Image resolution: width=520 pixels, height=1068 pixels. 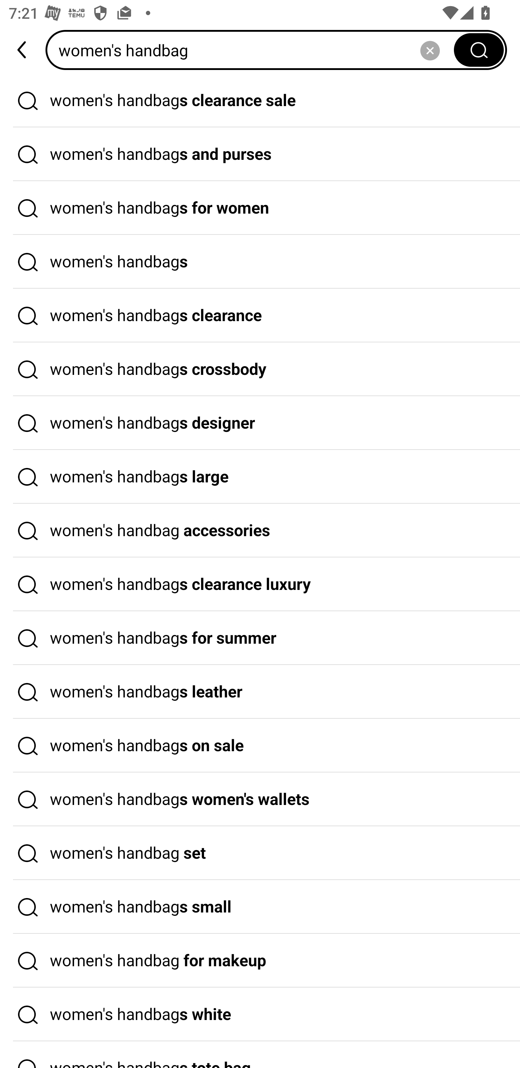 What do you see at coordinates (260, 315) in the screenshot?
I see `women's handbags clearance` at bounding box center [260, 315].